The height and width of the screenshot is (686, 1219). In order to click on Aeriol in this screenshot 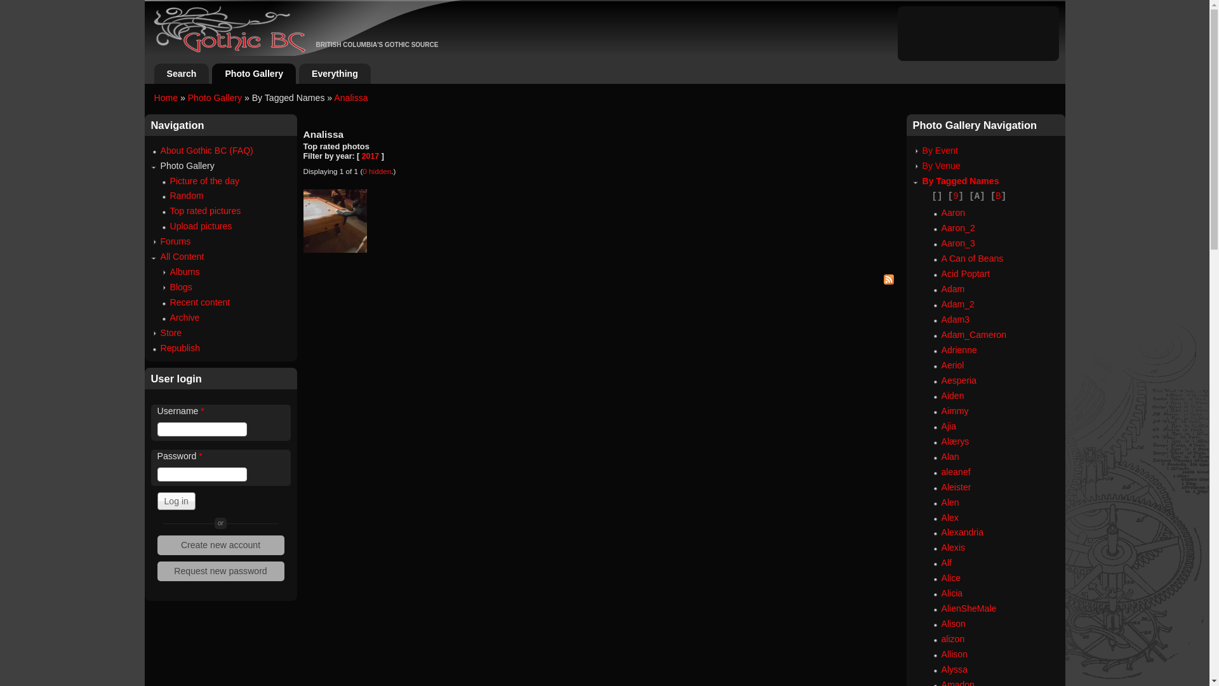, I will do `click(952, 365)`.